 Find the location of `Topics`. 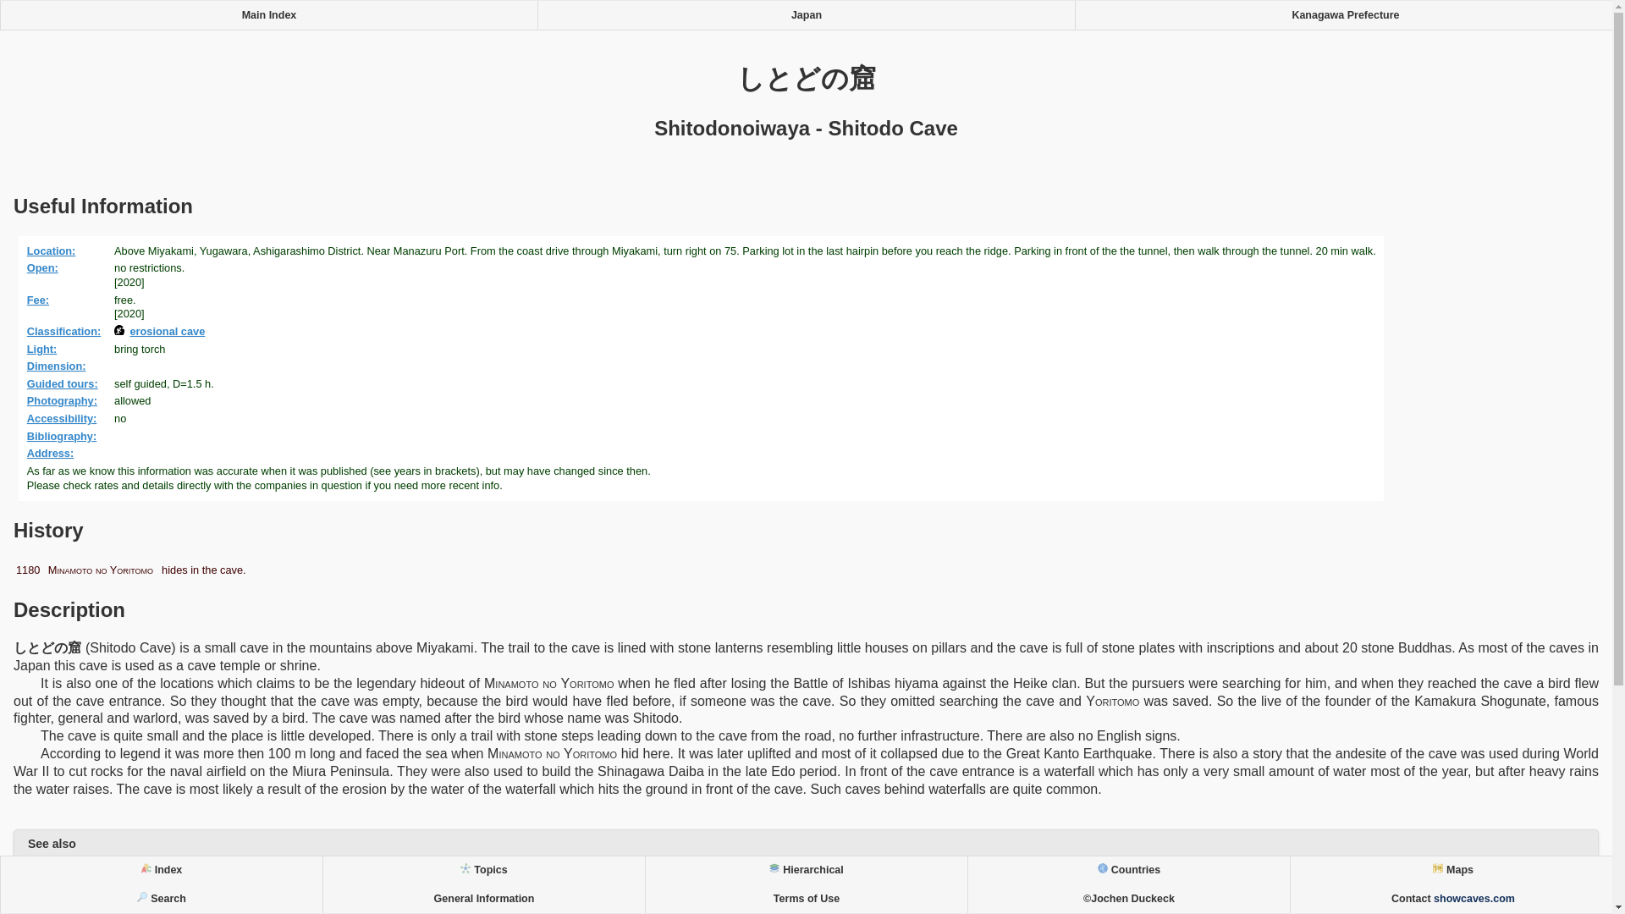

Topics is located at coordinates (483, 870).